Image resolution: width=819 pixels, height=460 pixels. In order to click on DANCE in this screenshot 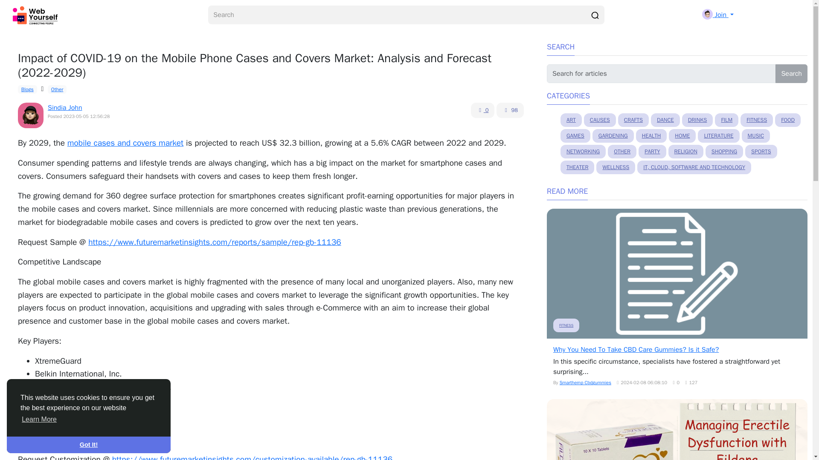, I will do `click(665, 120)`.